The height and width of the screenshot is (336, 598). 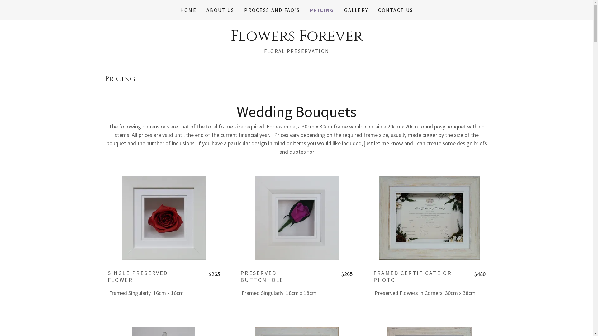 I want to click on Flowers Forever, so click(x=297, y=39).